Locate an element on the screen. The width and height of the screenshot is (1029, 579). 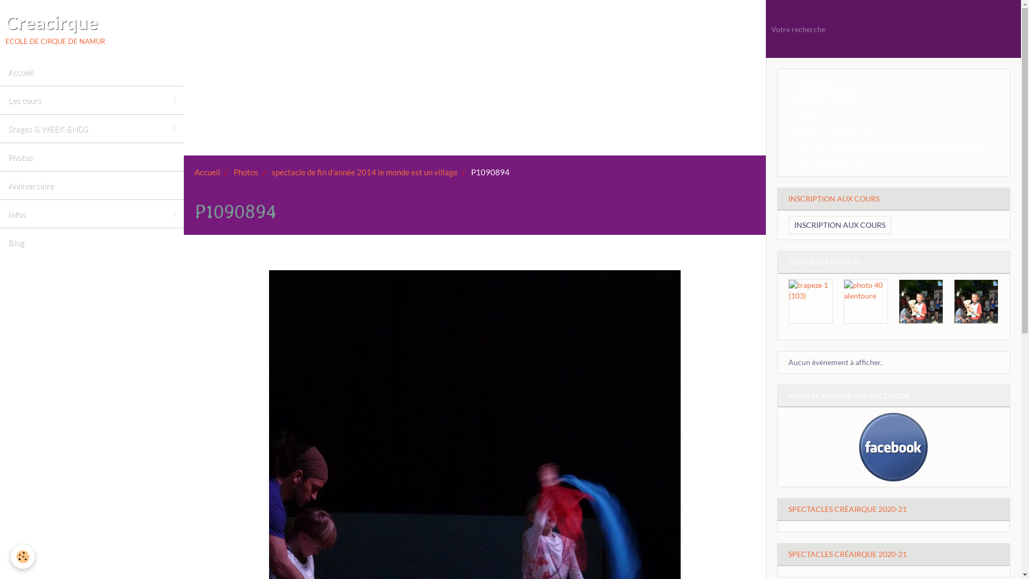
INSCRIPTION AUX COURS is located at coordinates (840, 225).